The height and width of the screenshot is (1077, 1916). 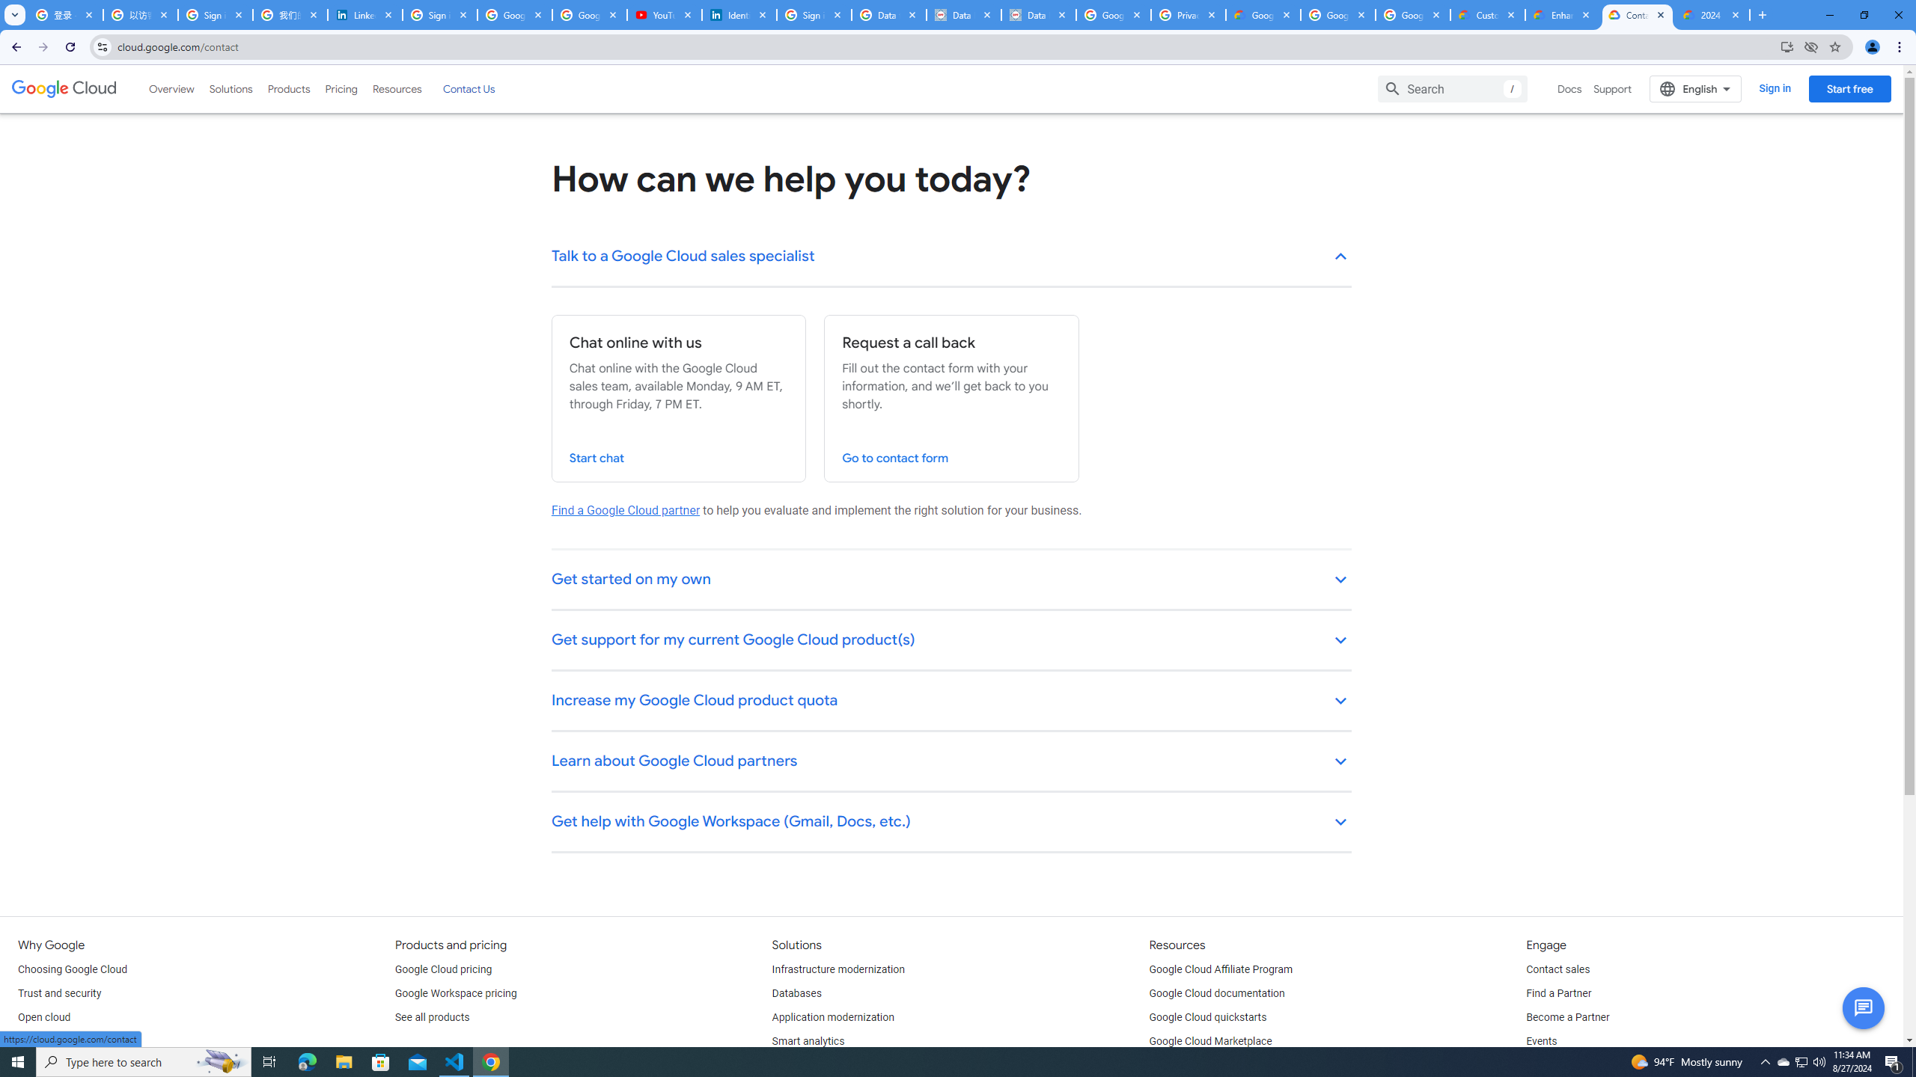 I want to click on Data Privacy Framework, so click(x=963, y=15).